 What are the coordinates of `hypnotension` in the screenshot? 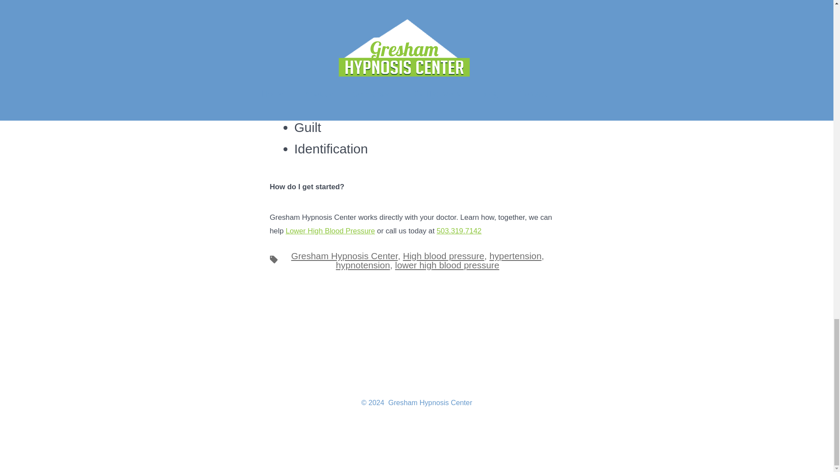 It's located at (363, 265).